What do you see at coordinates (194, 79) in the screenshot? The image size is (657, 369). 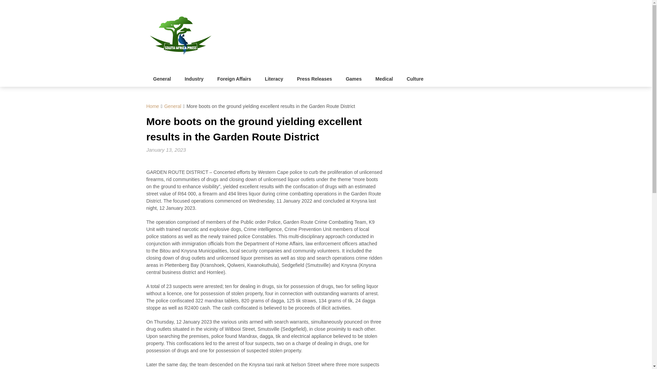 I see `Industry` at bounding box center [194, 79].